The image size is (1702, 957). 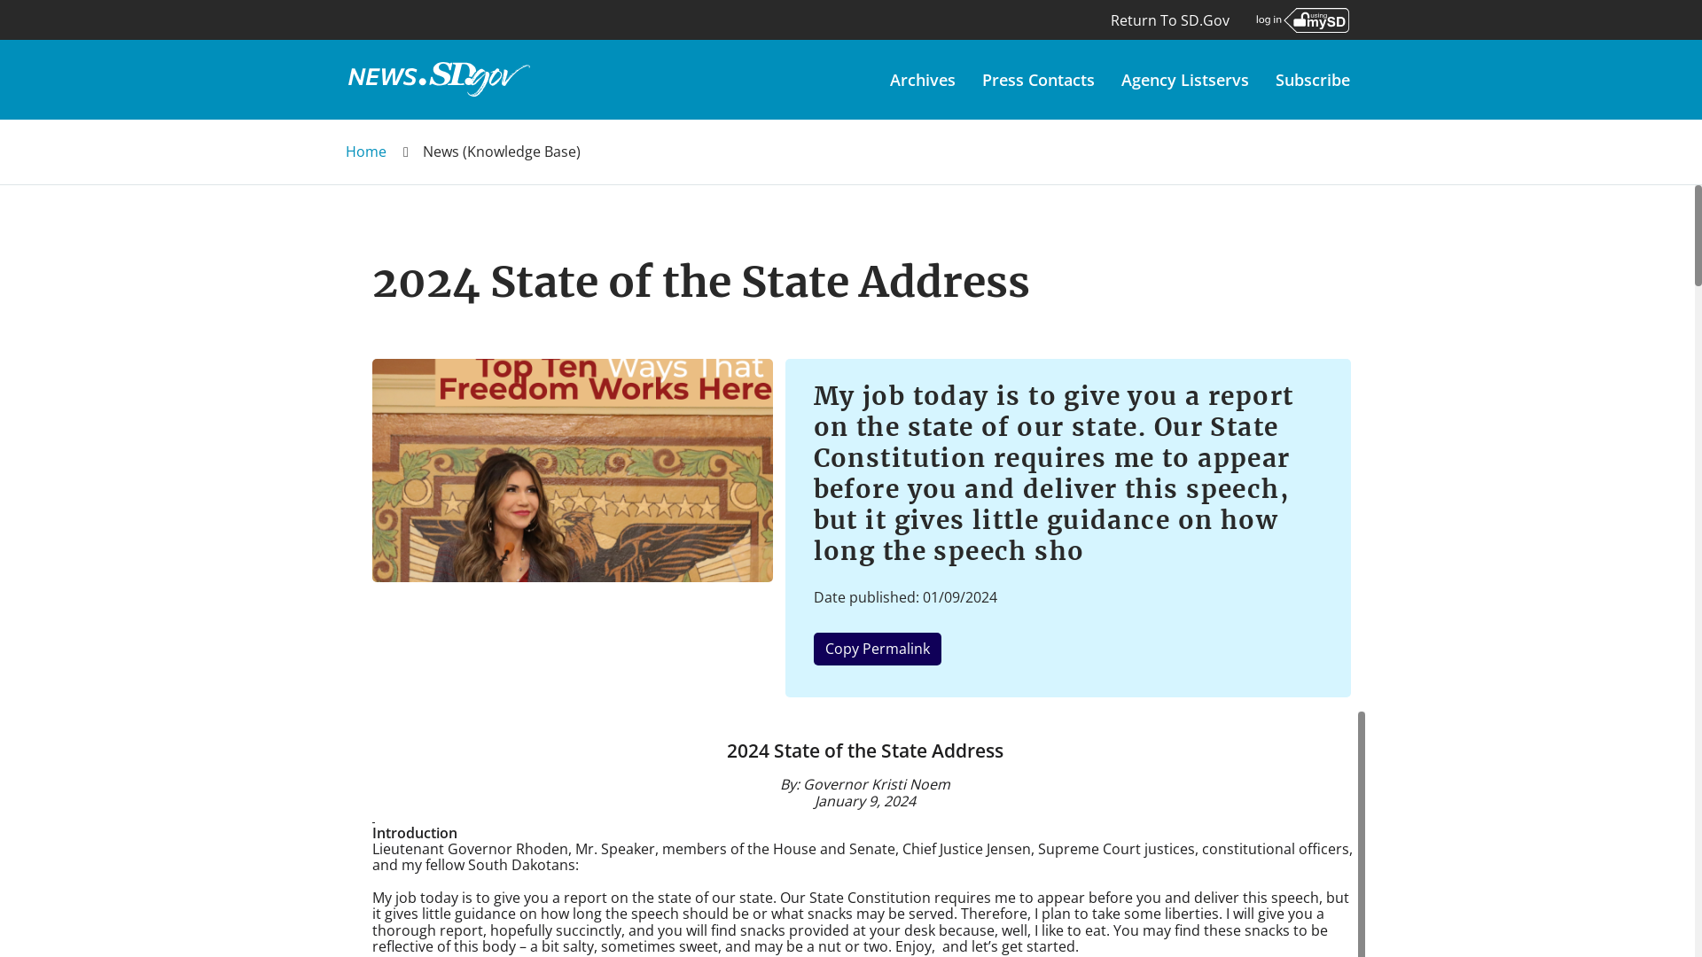 What do you see at coordinates (438, 80) in the screenshot?
I see `ServiceNow` at bounding box center [438, 80].